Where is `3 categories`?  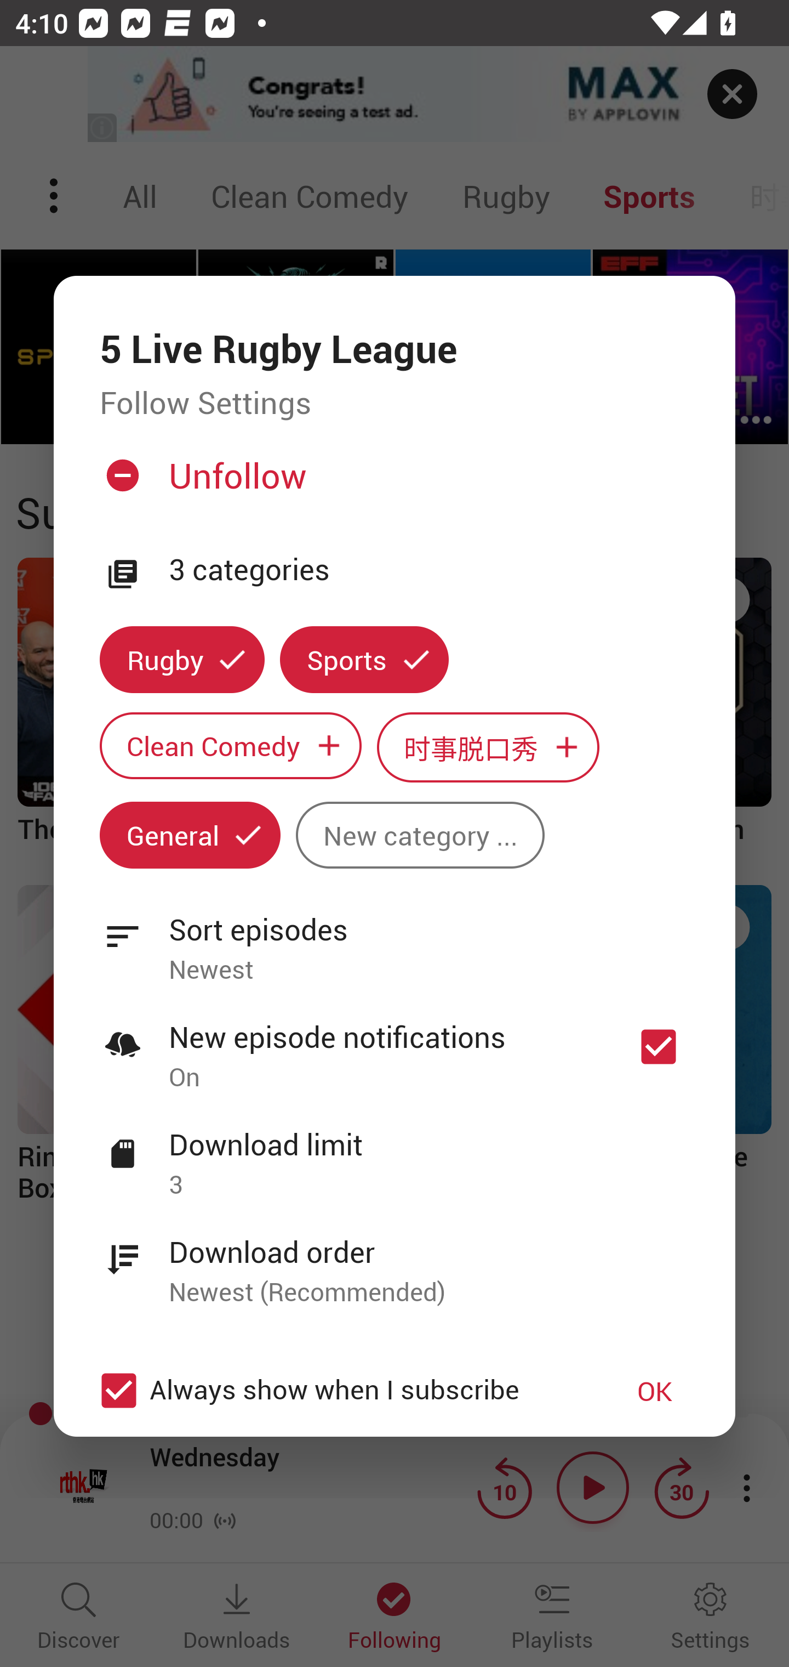
3 categories is located at coordinates (429, 570).